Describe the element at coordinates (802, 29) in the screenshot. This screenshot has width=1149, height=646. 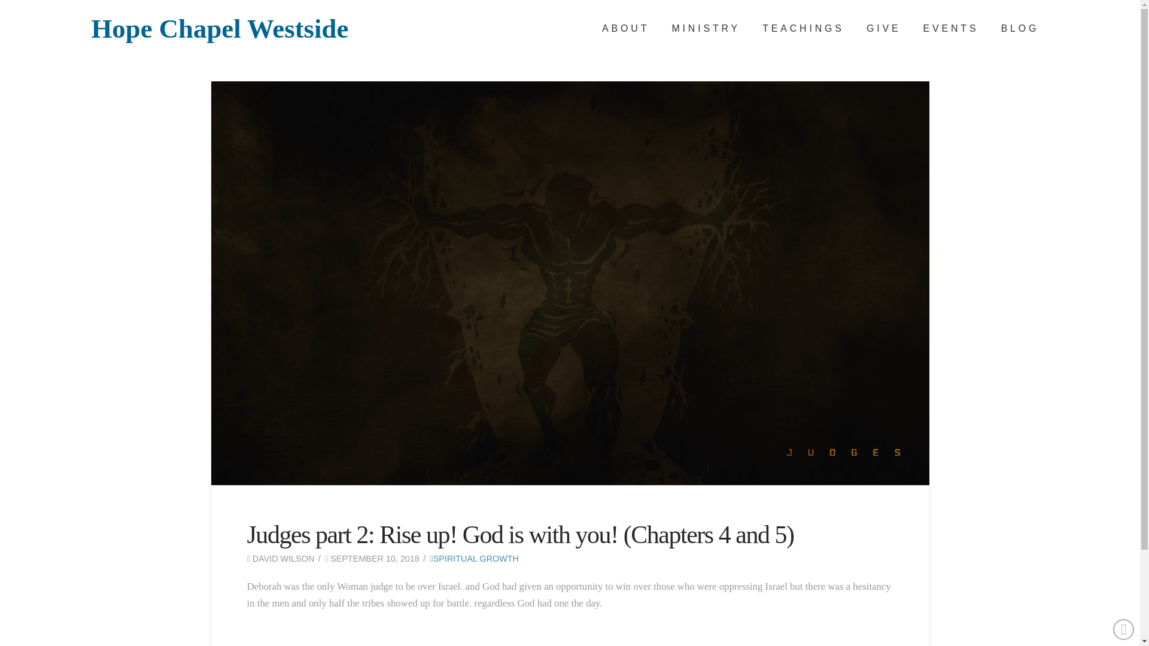
I see `TEACHINGS` at that location.